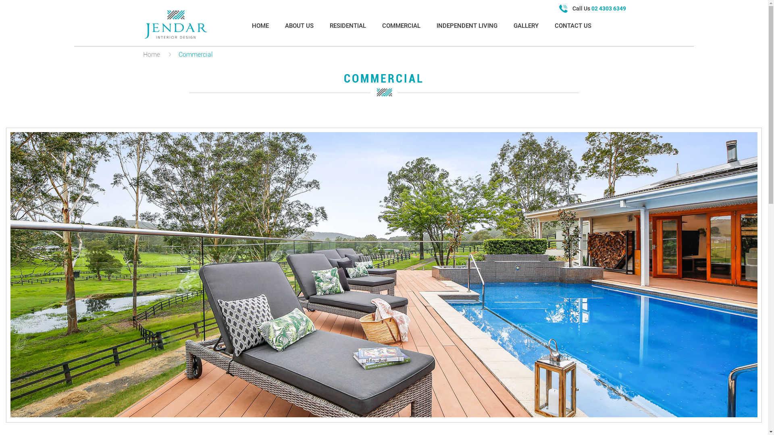  What do you see at coordinates (260, 26) in the screenshot?
I see `HOME` at bounding box center [260, 26].